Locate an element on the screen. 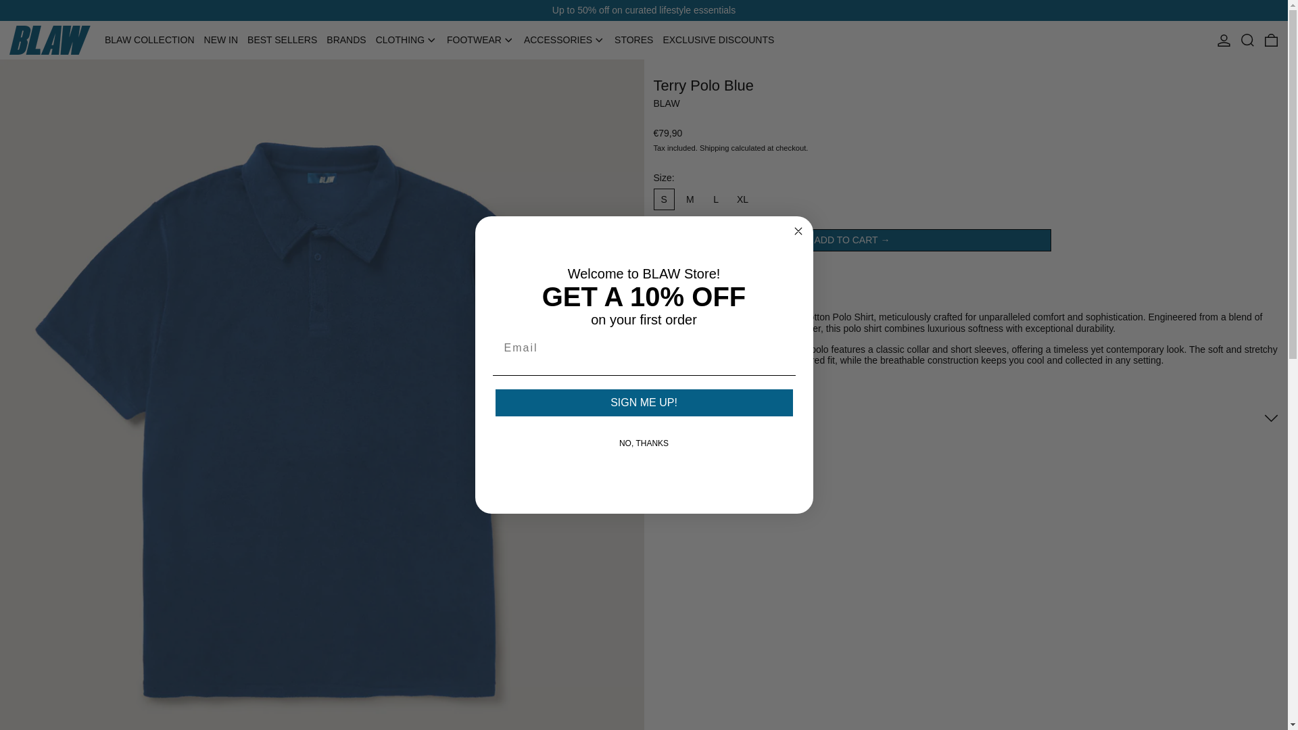 The width and height of the screenshot is (1298, 730). FOOTWEAR is located at coordinates (473, 40).